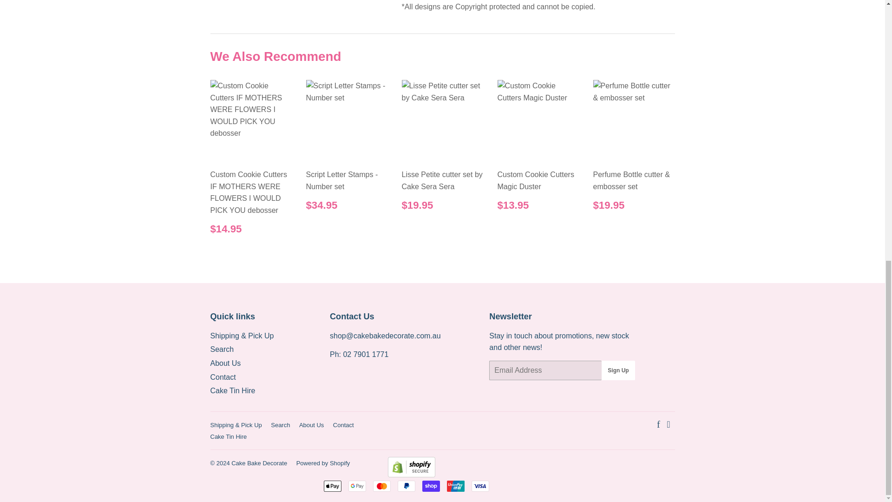 The height and width of the screenshot is (502, 892). What do you see at coordinates (431, 486) in the screenshot?
I see `Shop Pay` at bounding box center [431, 486].